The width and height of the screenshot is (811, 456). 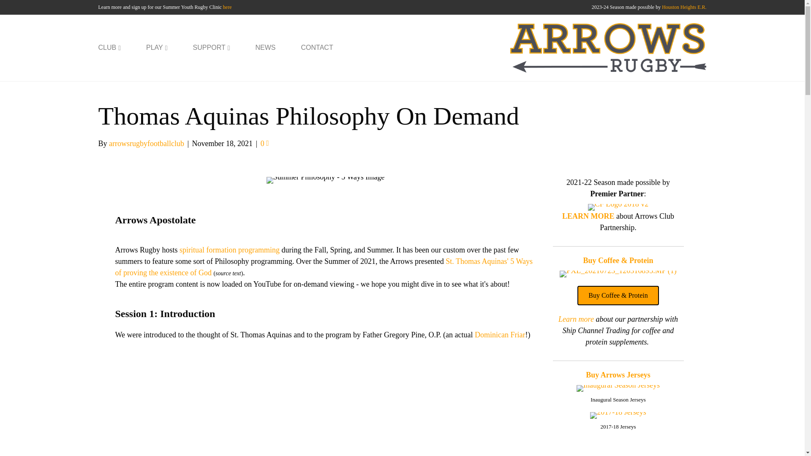 What do you see at coordinates (233, 404) in the screenshot?
I see `YouTube video player` at bounding box center [233, 404].